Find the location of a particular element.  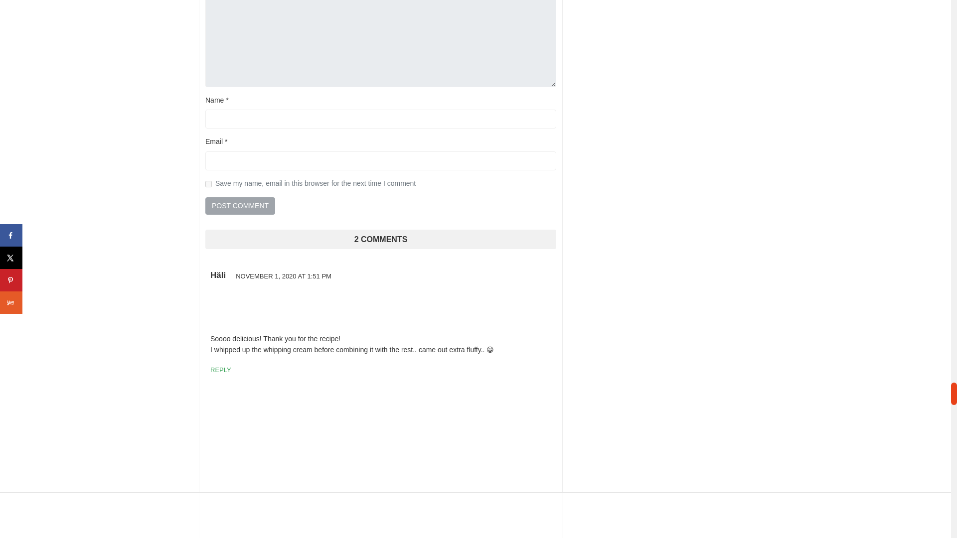

Post Comment is located at coordinates (240, 206).